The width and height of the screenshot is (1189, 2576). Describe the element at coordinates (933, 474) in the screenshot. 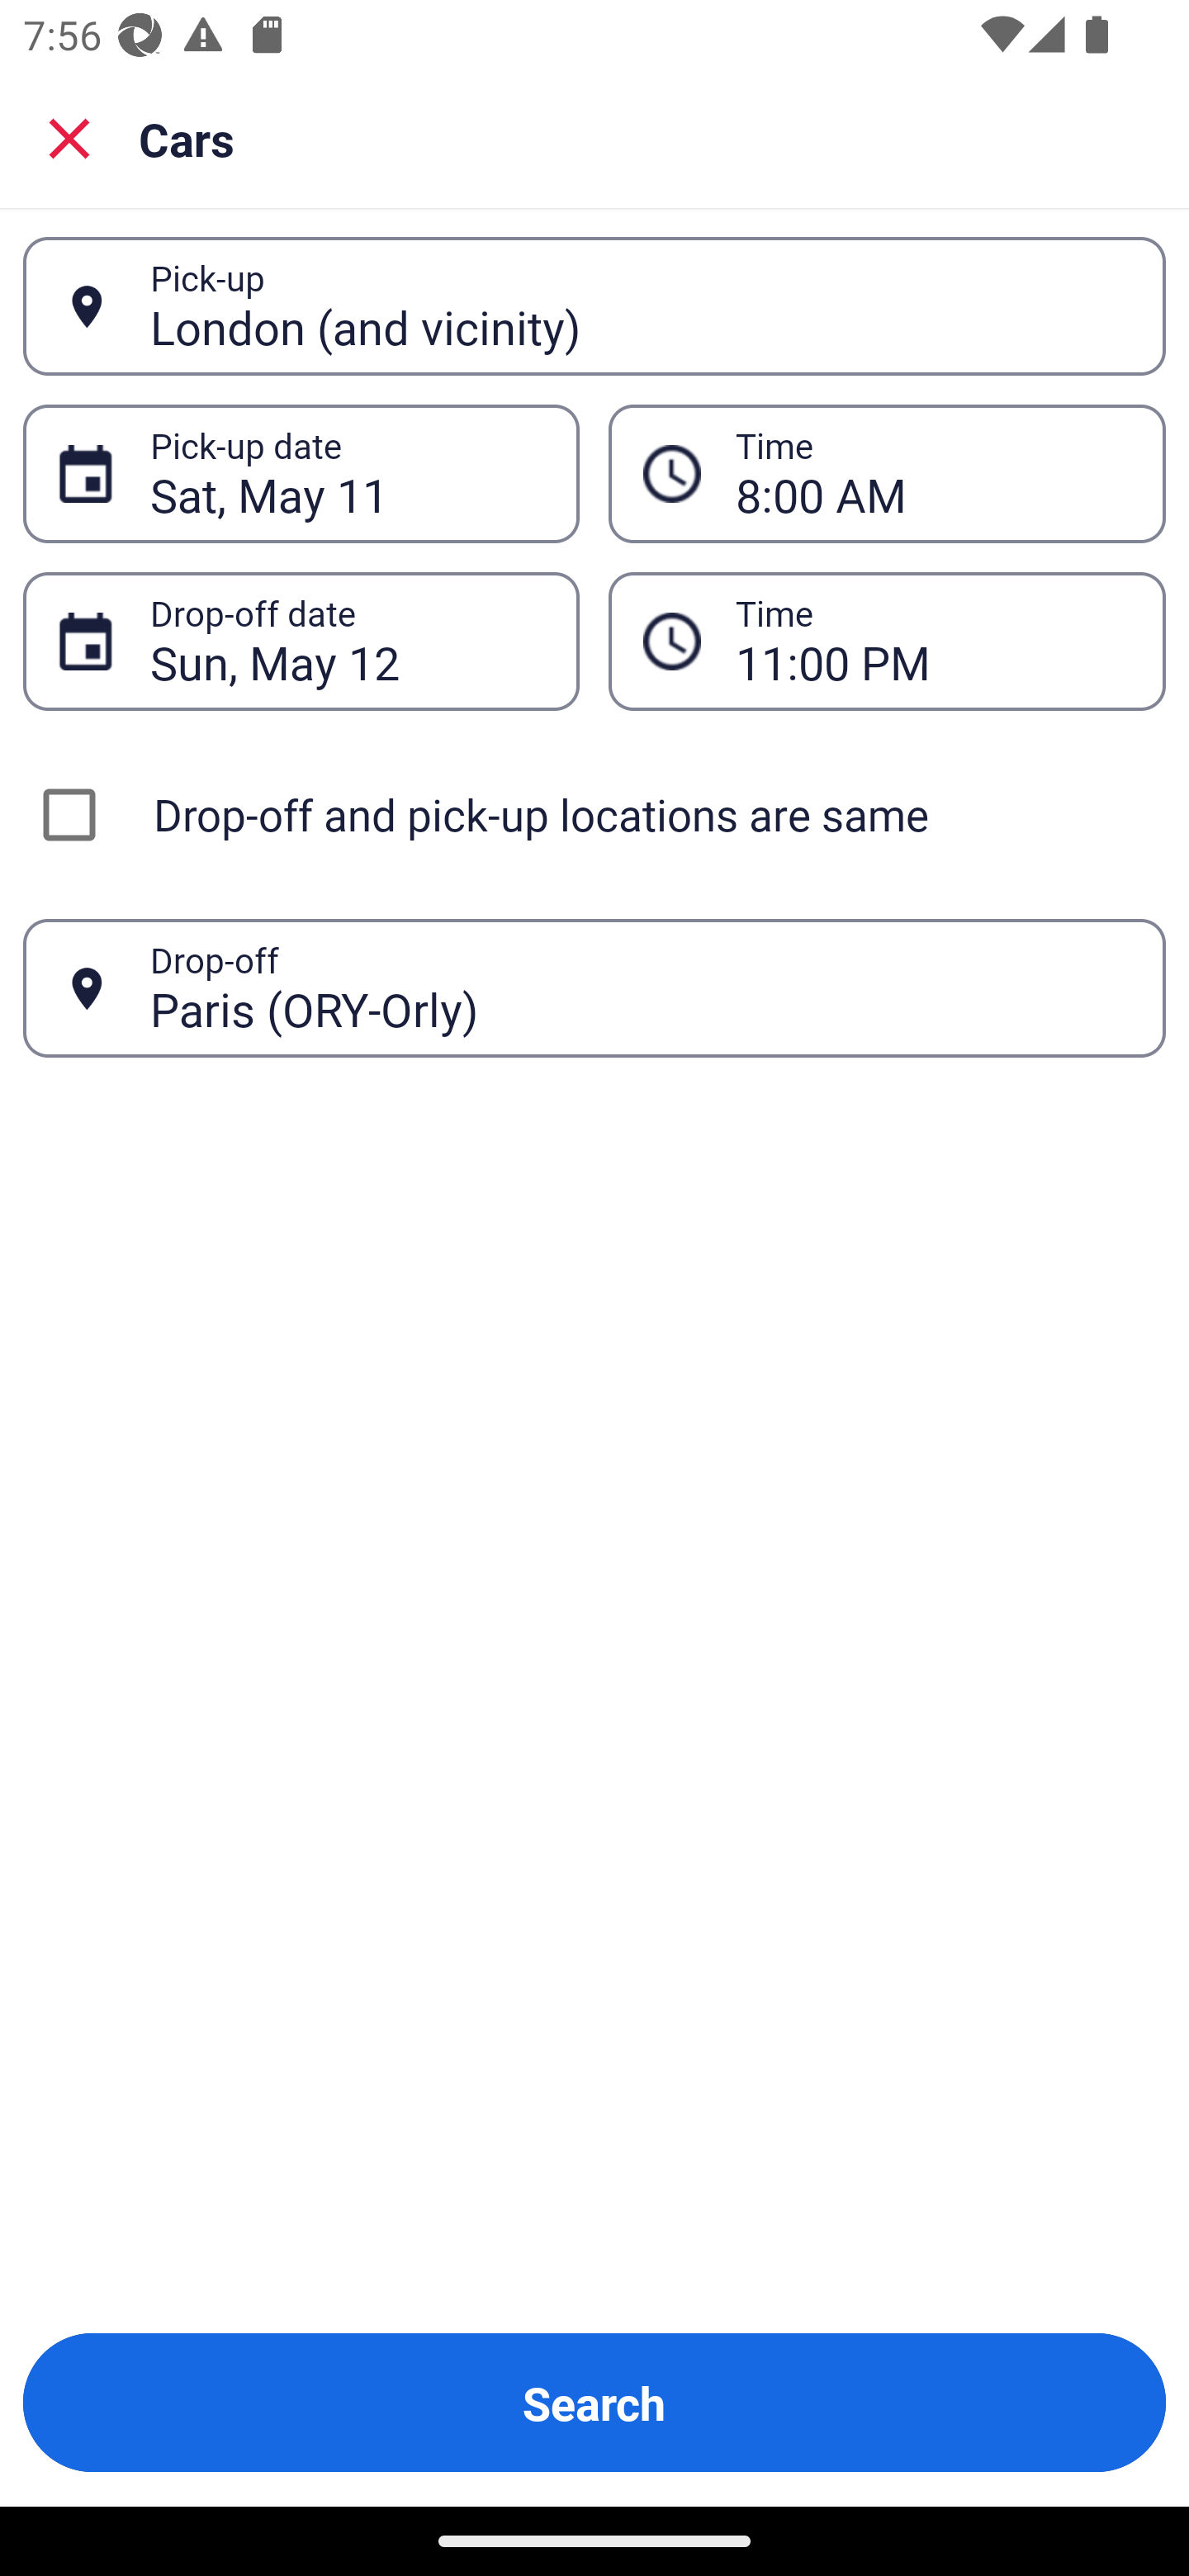

I see `8:00 AM` at that location.